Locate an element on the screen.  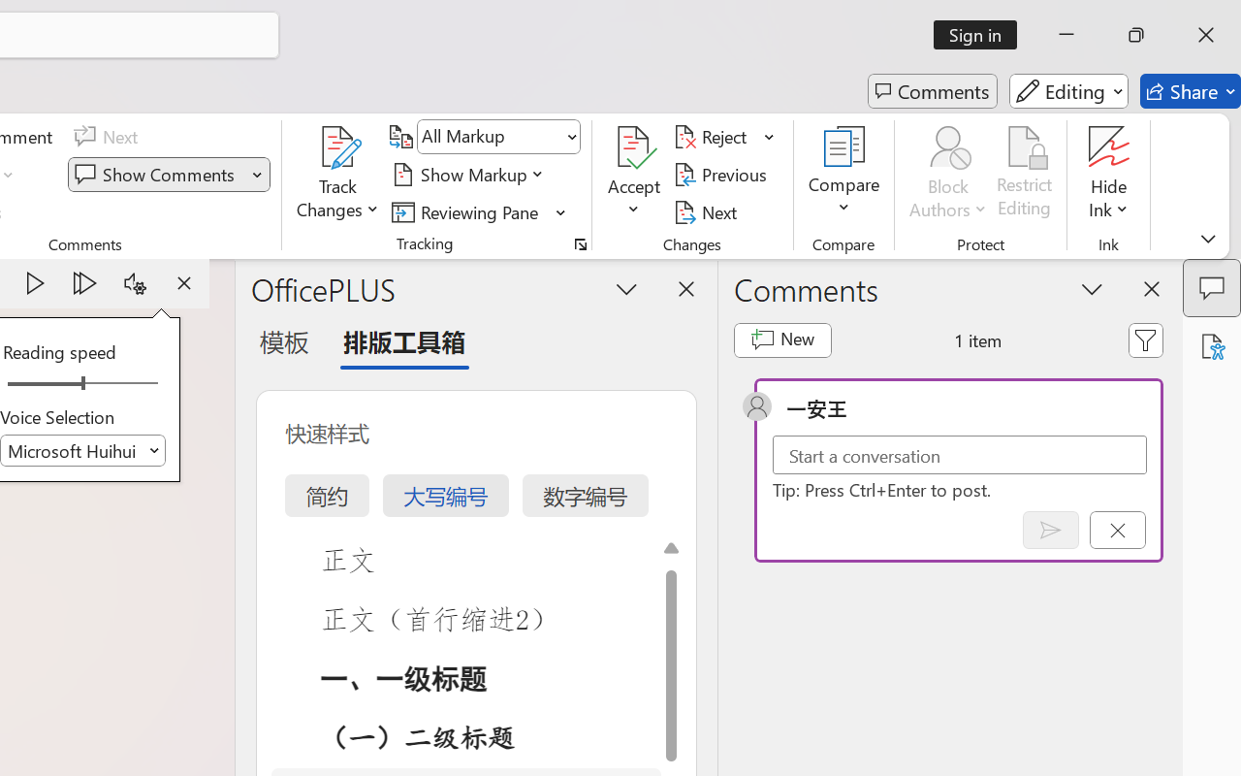
Next Paragraph is located at coordinates (85, 283).